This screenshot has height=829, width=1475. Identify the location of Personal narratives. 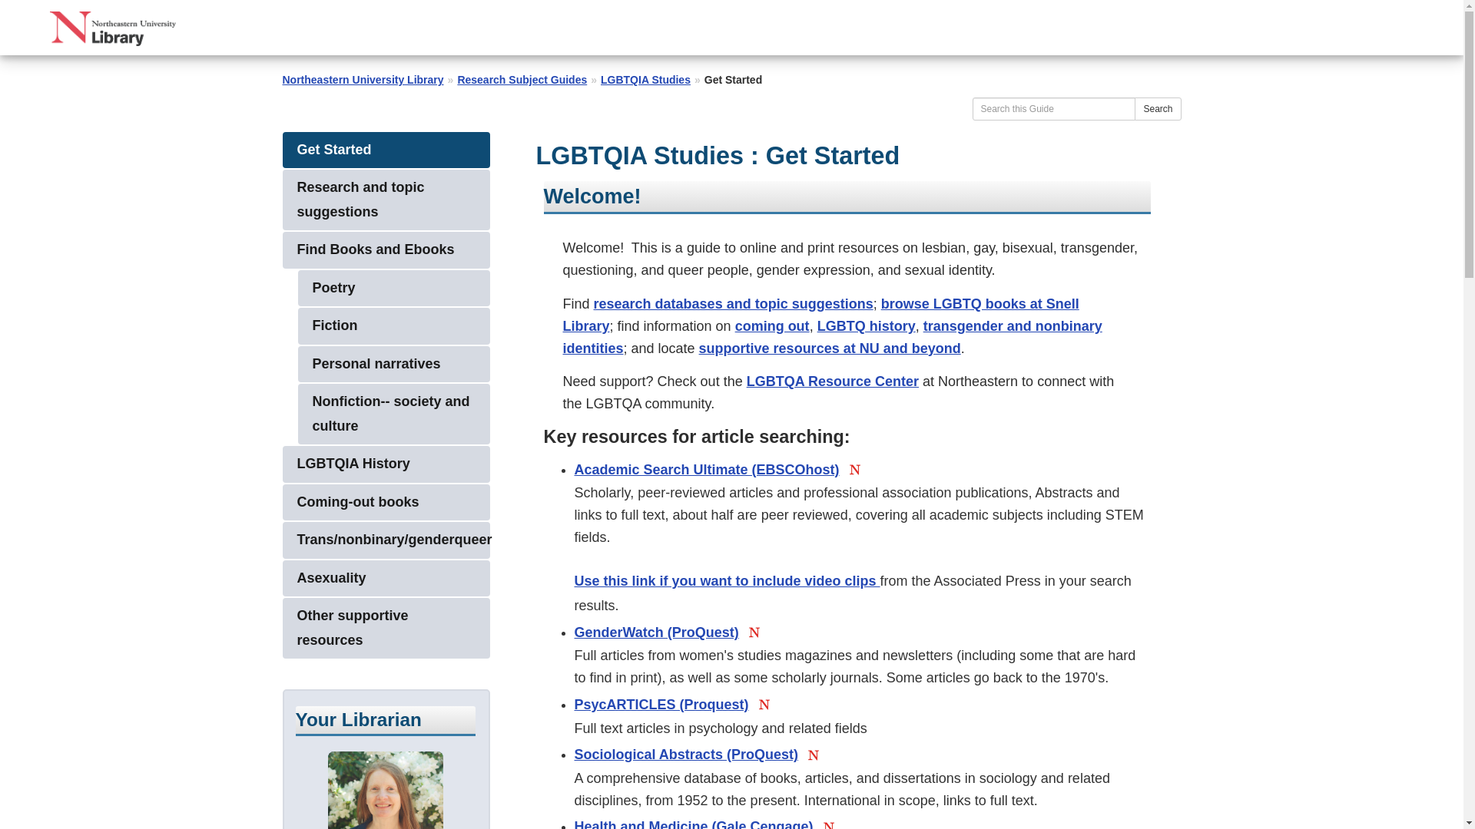
(393, 364).